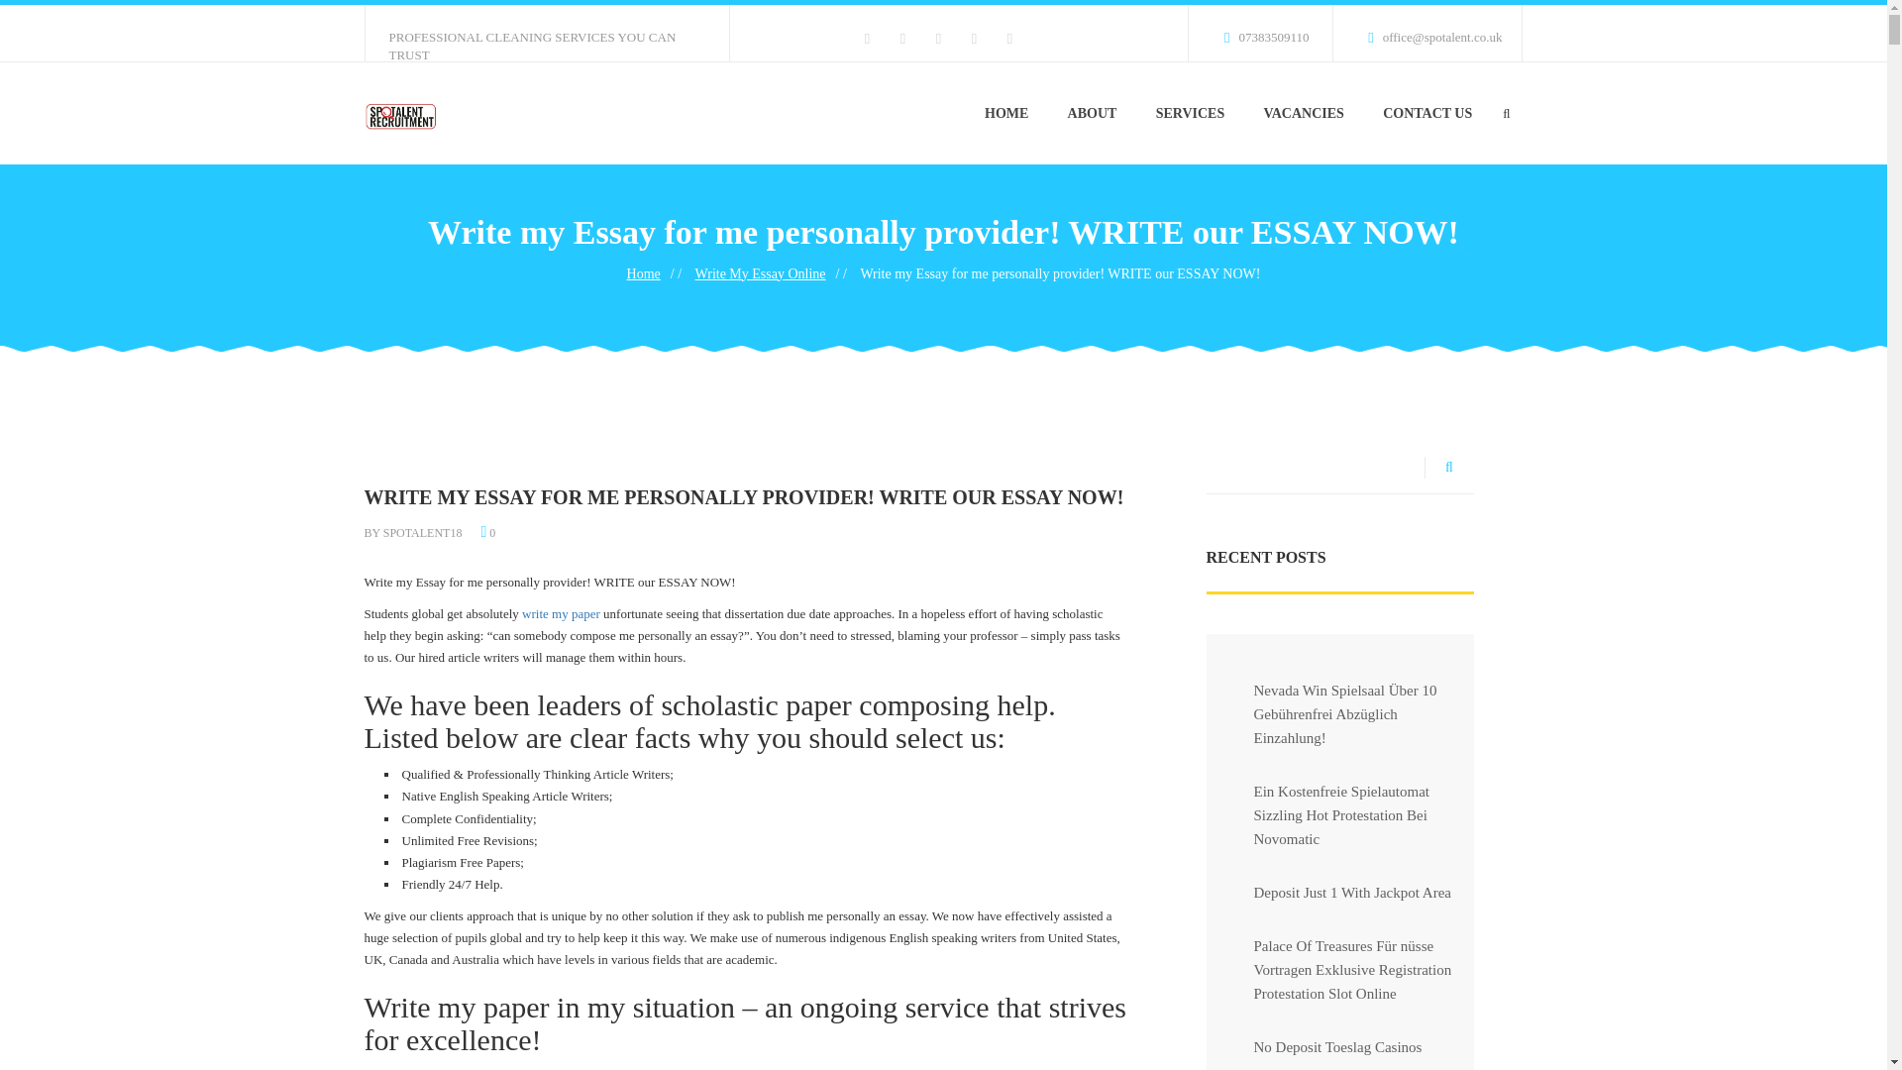 The width and height of the screenshot is (1902, 1070). I want to click on VACANCIES, so click(1304, 113).